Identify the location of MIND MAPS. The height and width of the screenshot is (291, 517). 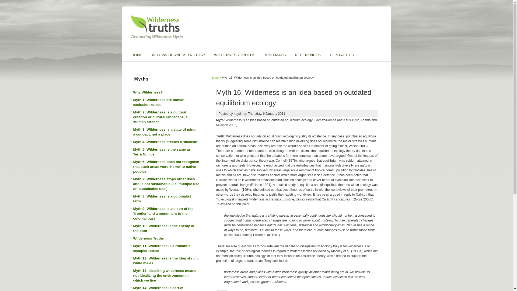
(275, 55).